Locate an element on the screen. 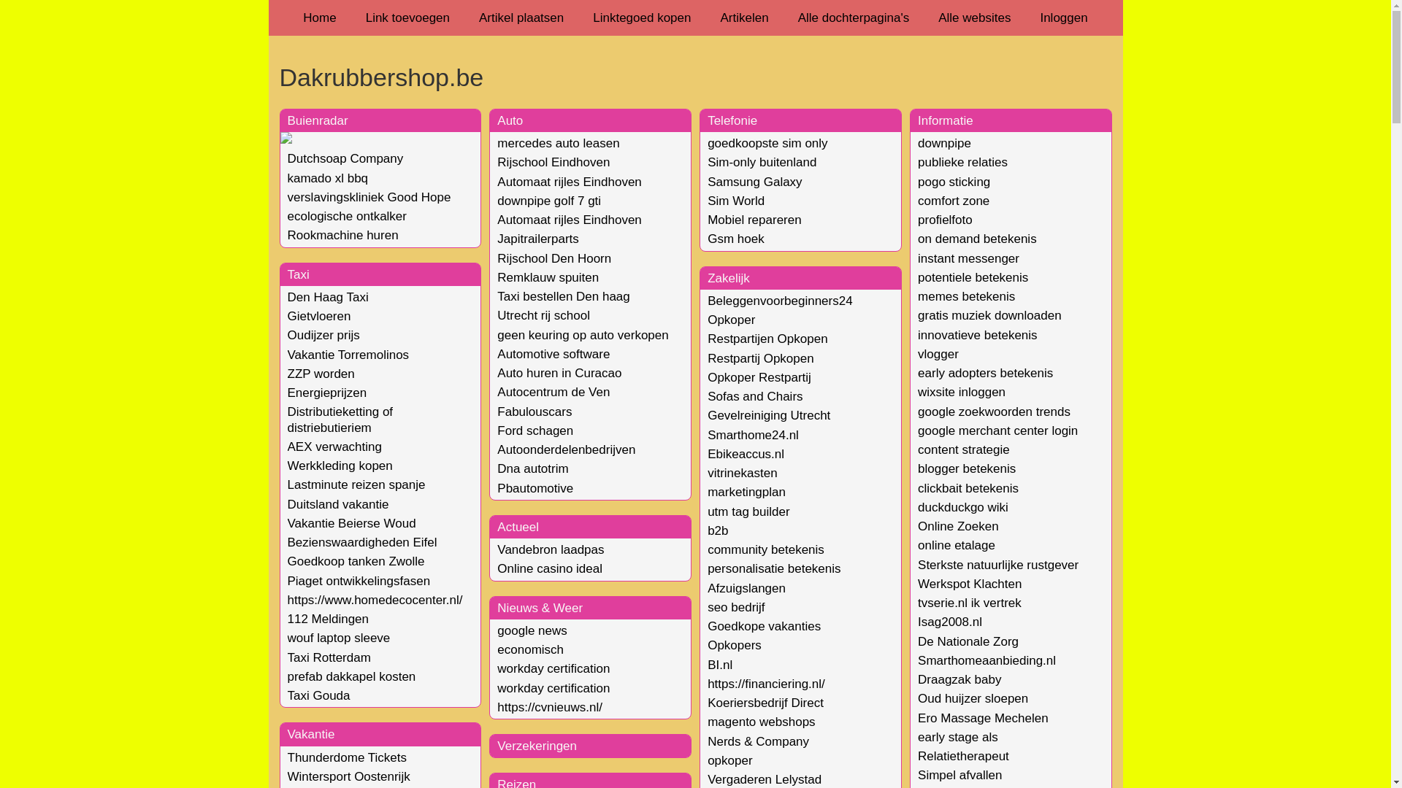 The image size is (1402, 788). Werkkleding kopen is located at coordinates (340, 466).